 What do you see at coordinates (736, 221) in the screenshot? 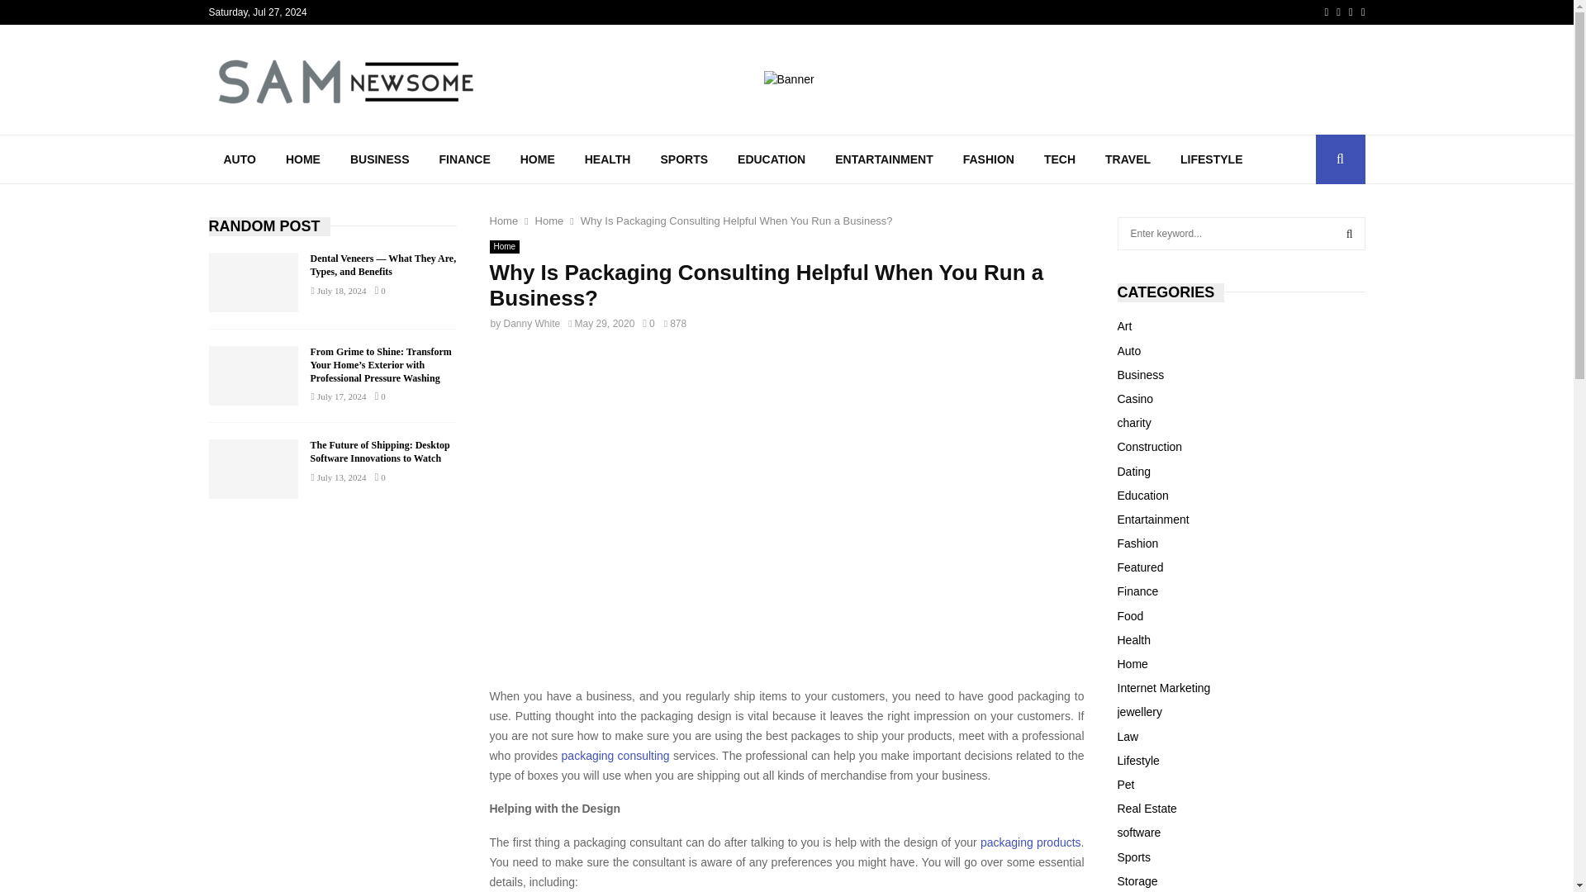
I see `Why Is Packaging Consulting Helpful When You Run a Business?` at bounding box center [736, 221].